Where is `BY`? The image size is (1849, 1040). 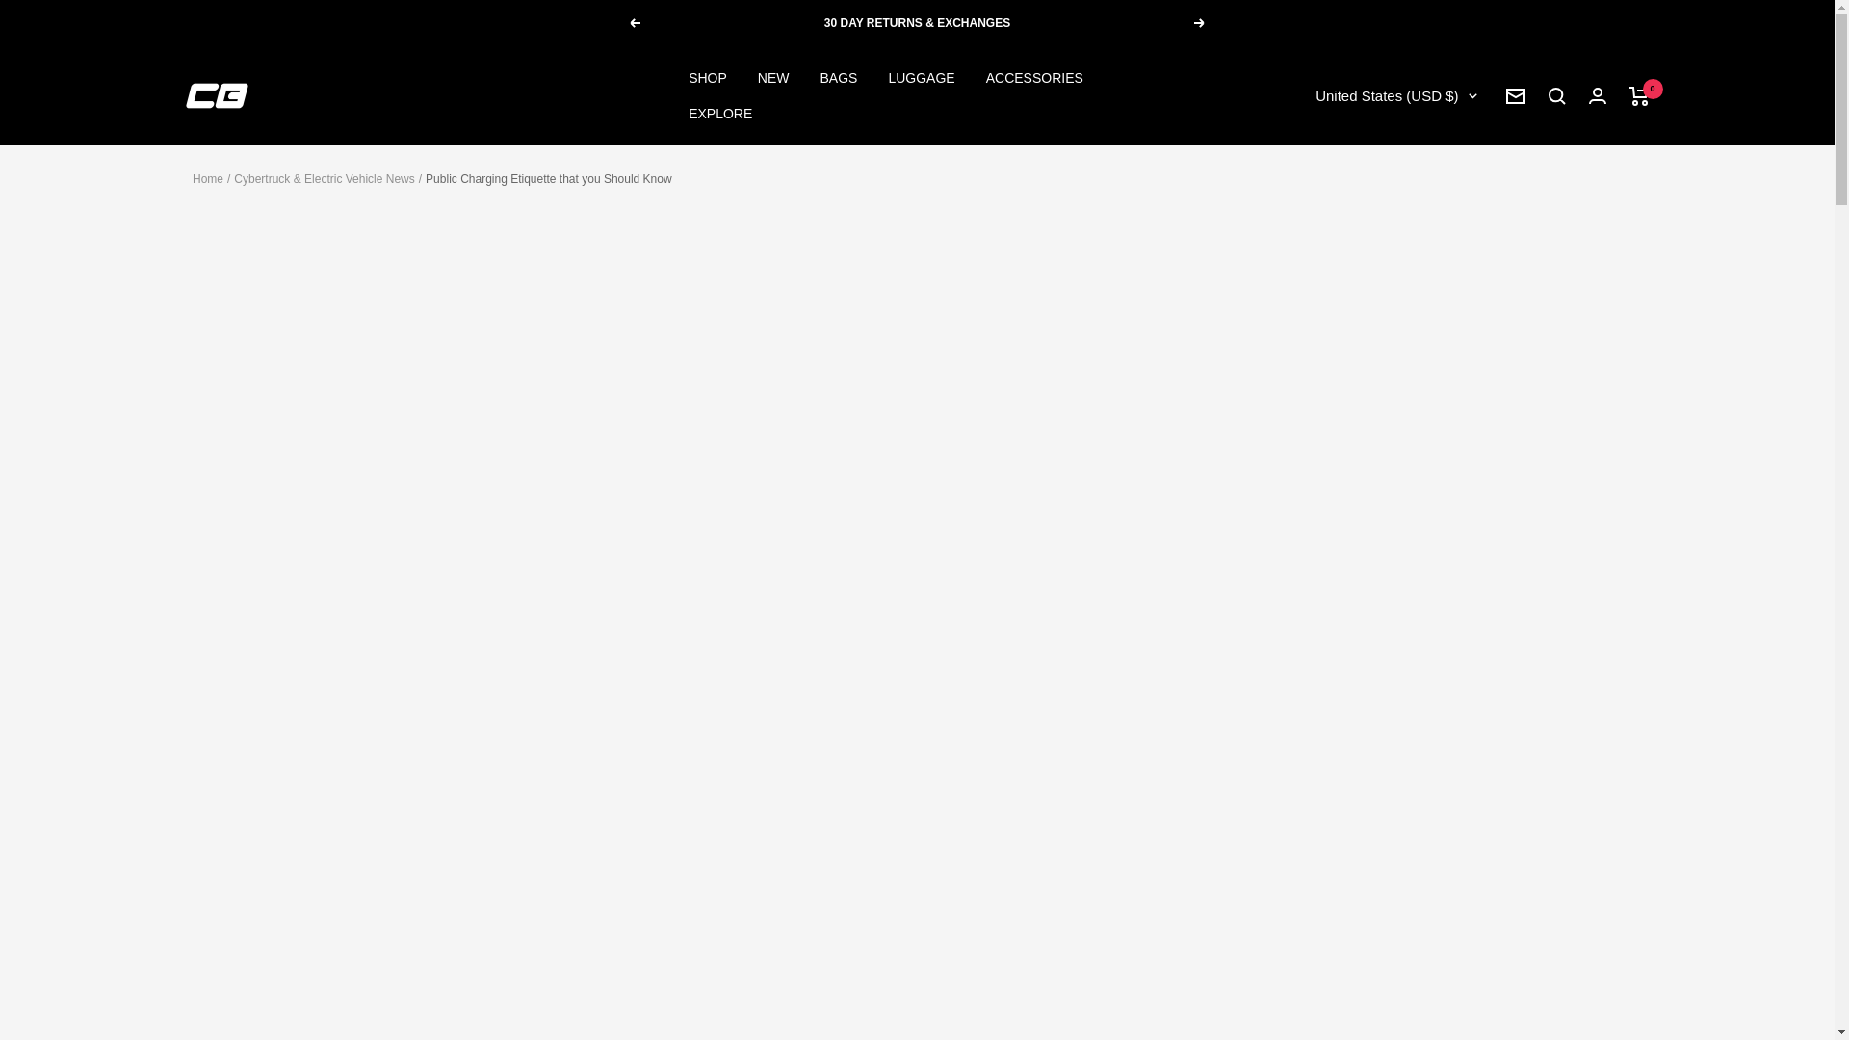
BY is located at coordinates (1296, 734).